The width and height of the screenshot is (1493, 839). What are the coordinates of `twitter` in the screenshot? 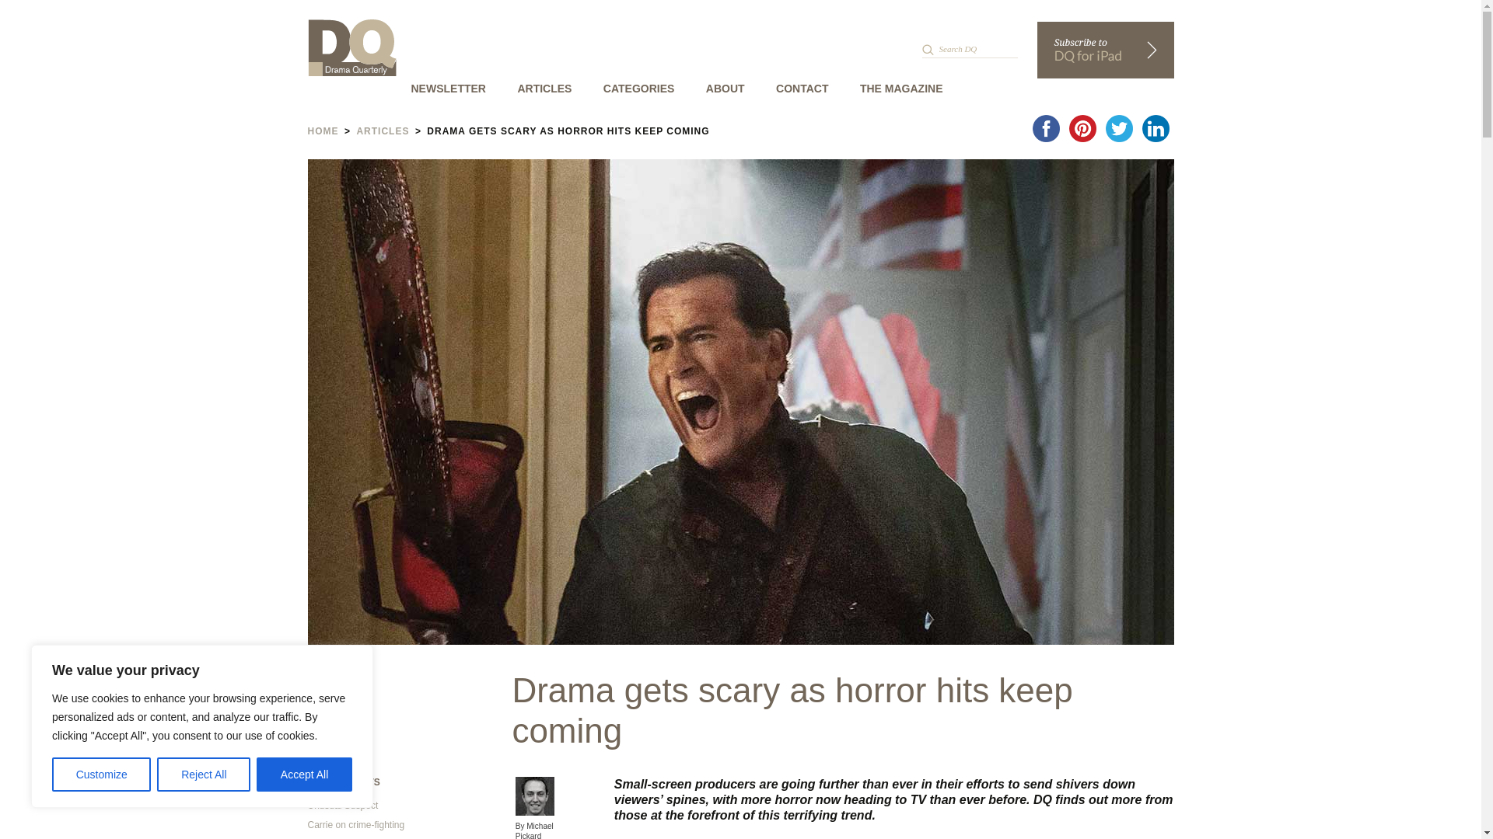 It's located at (1120, 128).